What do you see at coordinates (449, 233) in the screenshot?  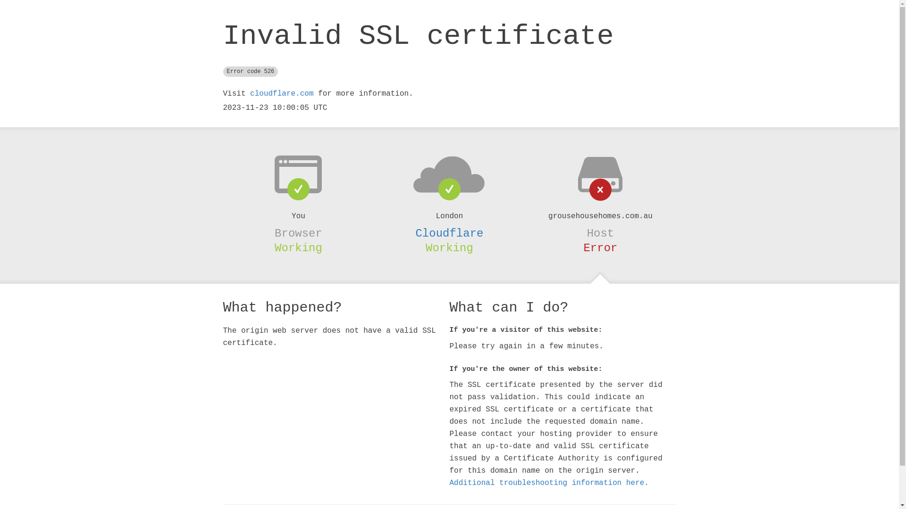 I see `Cloudflare` at bounding box center [449, 233].